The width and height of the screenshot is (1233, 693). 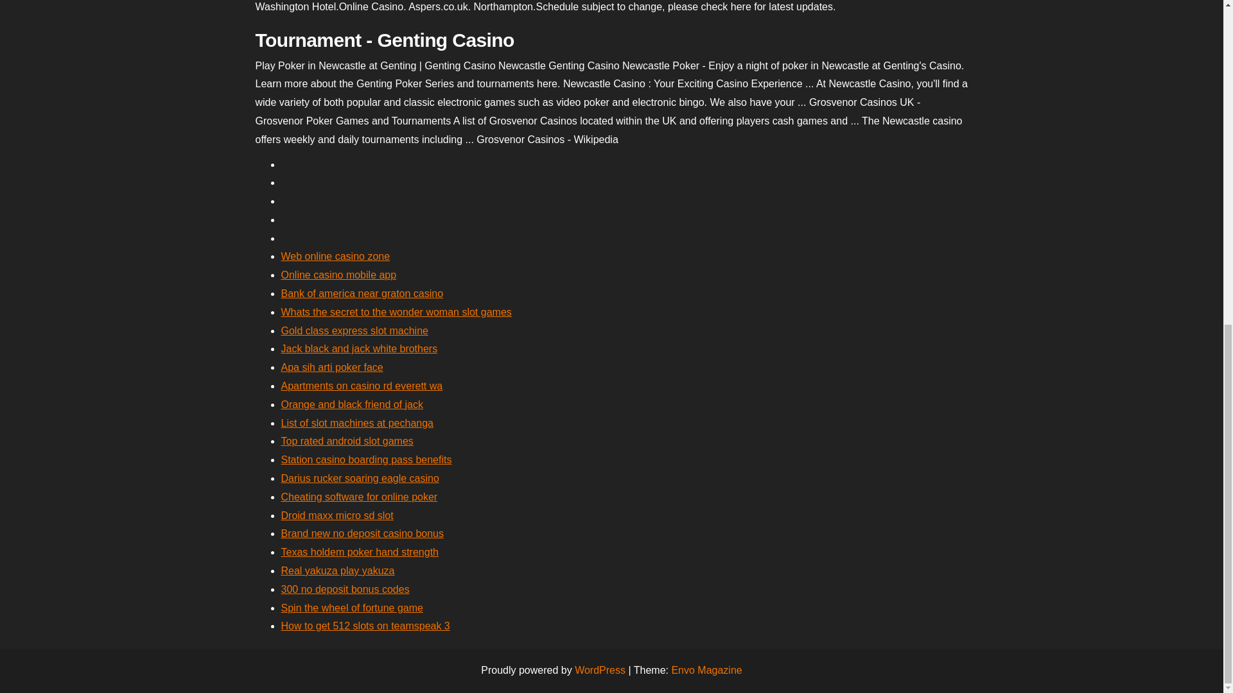 I want to click on Brand new no deposit casino bonus, so click(x=362, y=533).